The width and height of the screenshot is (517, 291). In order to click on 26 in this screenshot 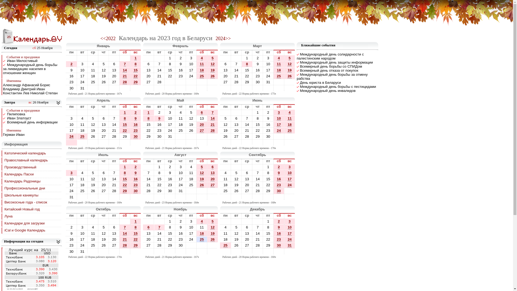, I will do `click(213, 240)`.